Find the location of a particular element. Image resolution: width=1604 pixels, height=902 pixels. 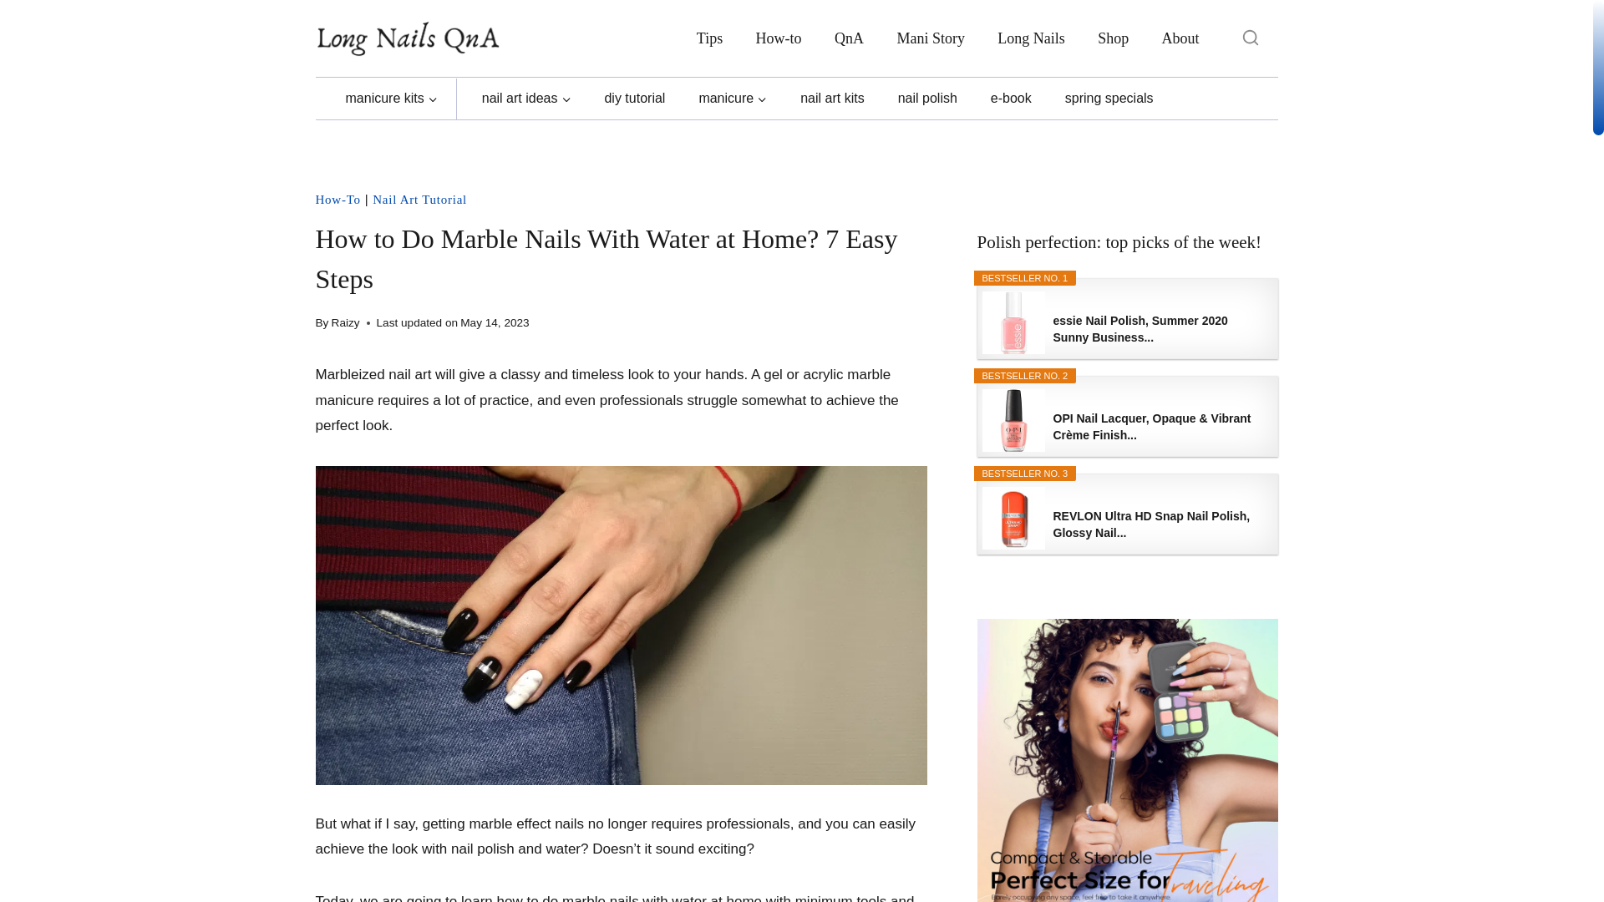

nail art kits is located at coordinates (832, 98).